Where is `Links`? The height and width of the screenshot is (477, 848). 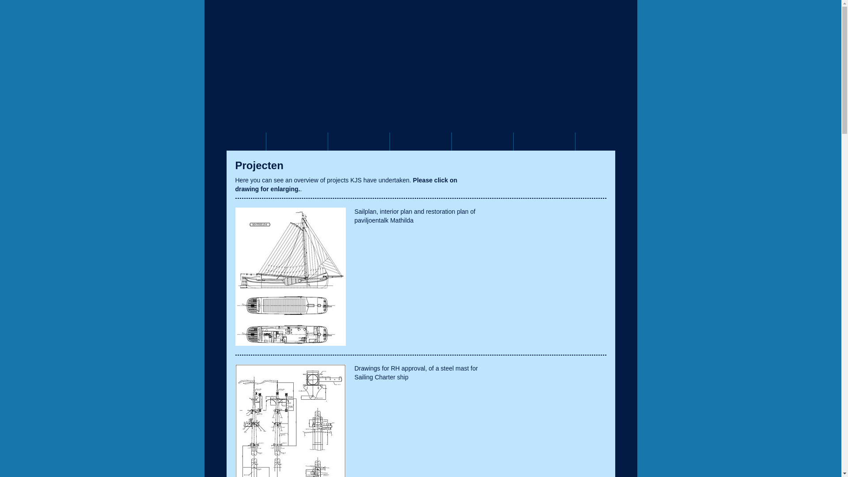
Links is located at coordinates (606, 141).